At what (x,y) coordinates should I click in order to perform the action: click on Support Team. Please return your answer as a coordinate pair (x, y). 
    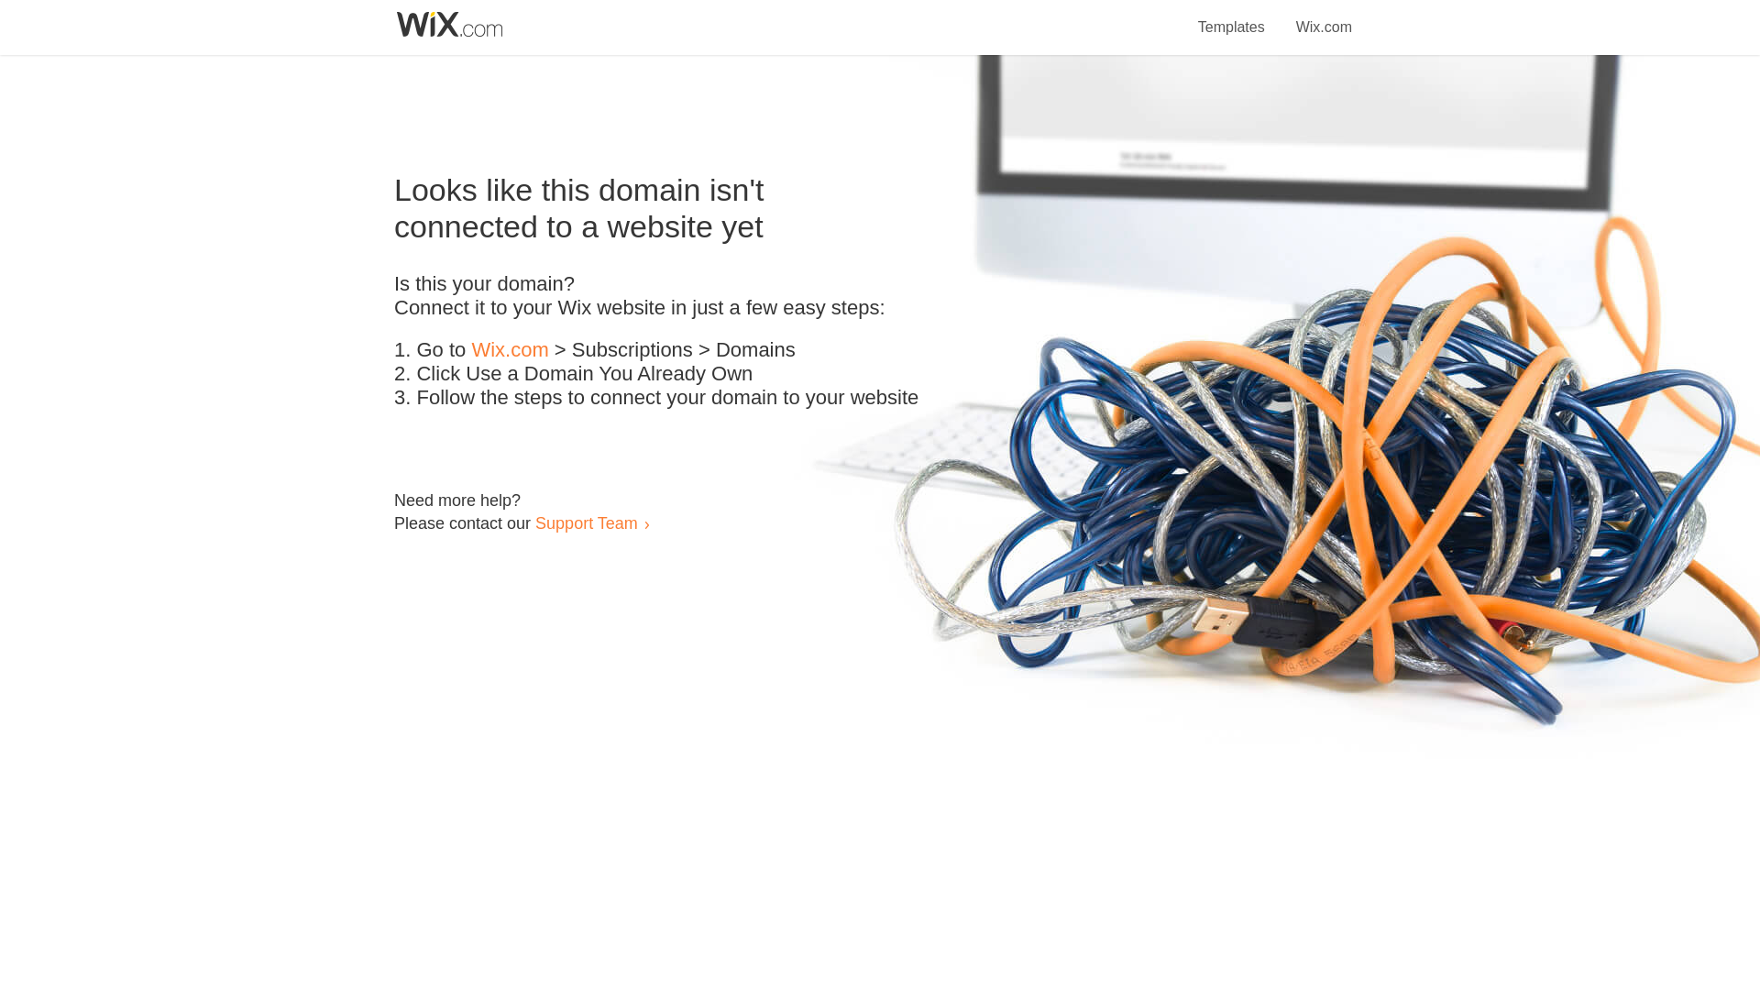
    Looking at the image, I should click on (586, 522).